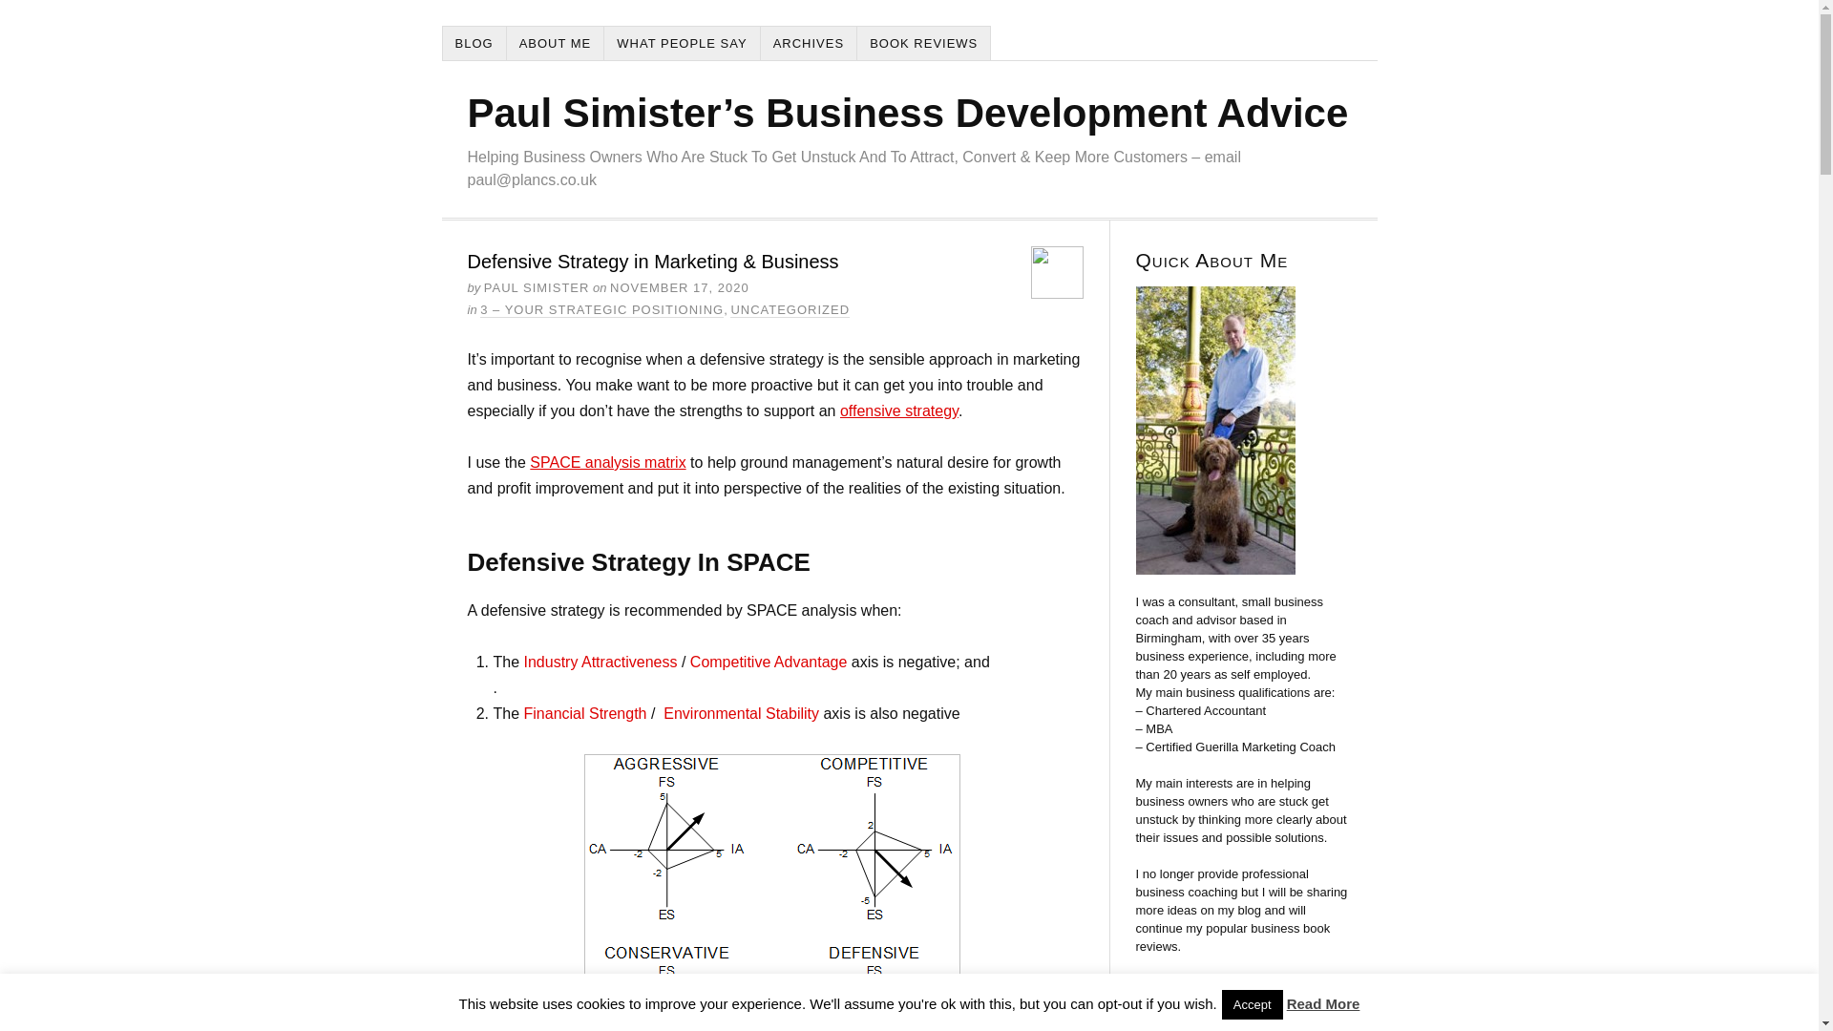 Image resolution: width=1833 pixels, height=1031 pixels. What do you see at coordinates (790, 309) in the screenshot?
I see `UNCATEGORIZED` at bounding box center [790, 309].